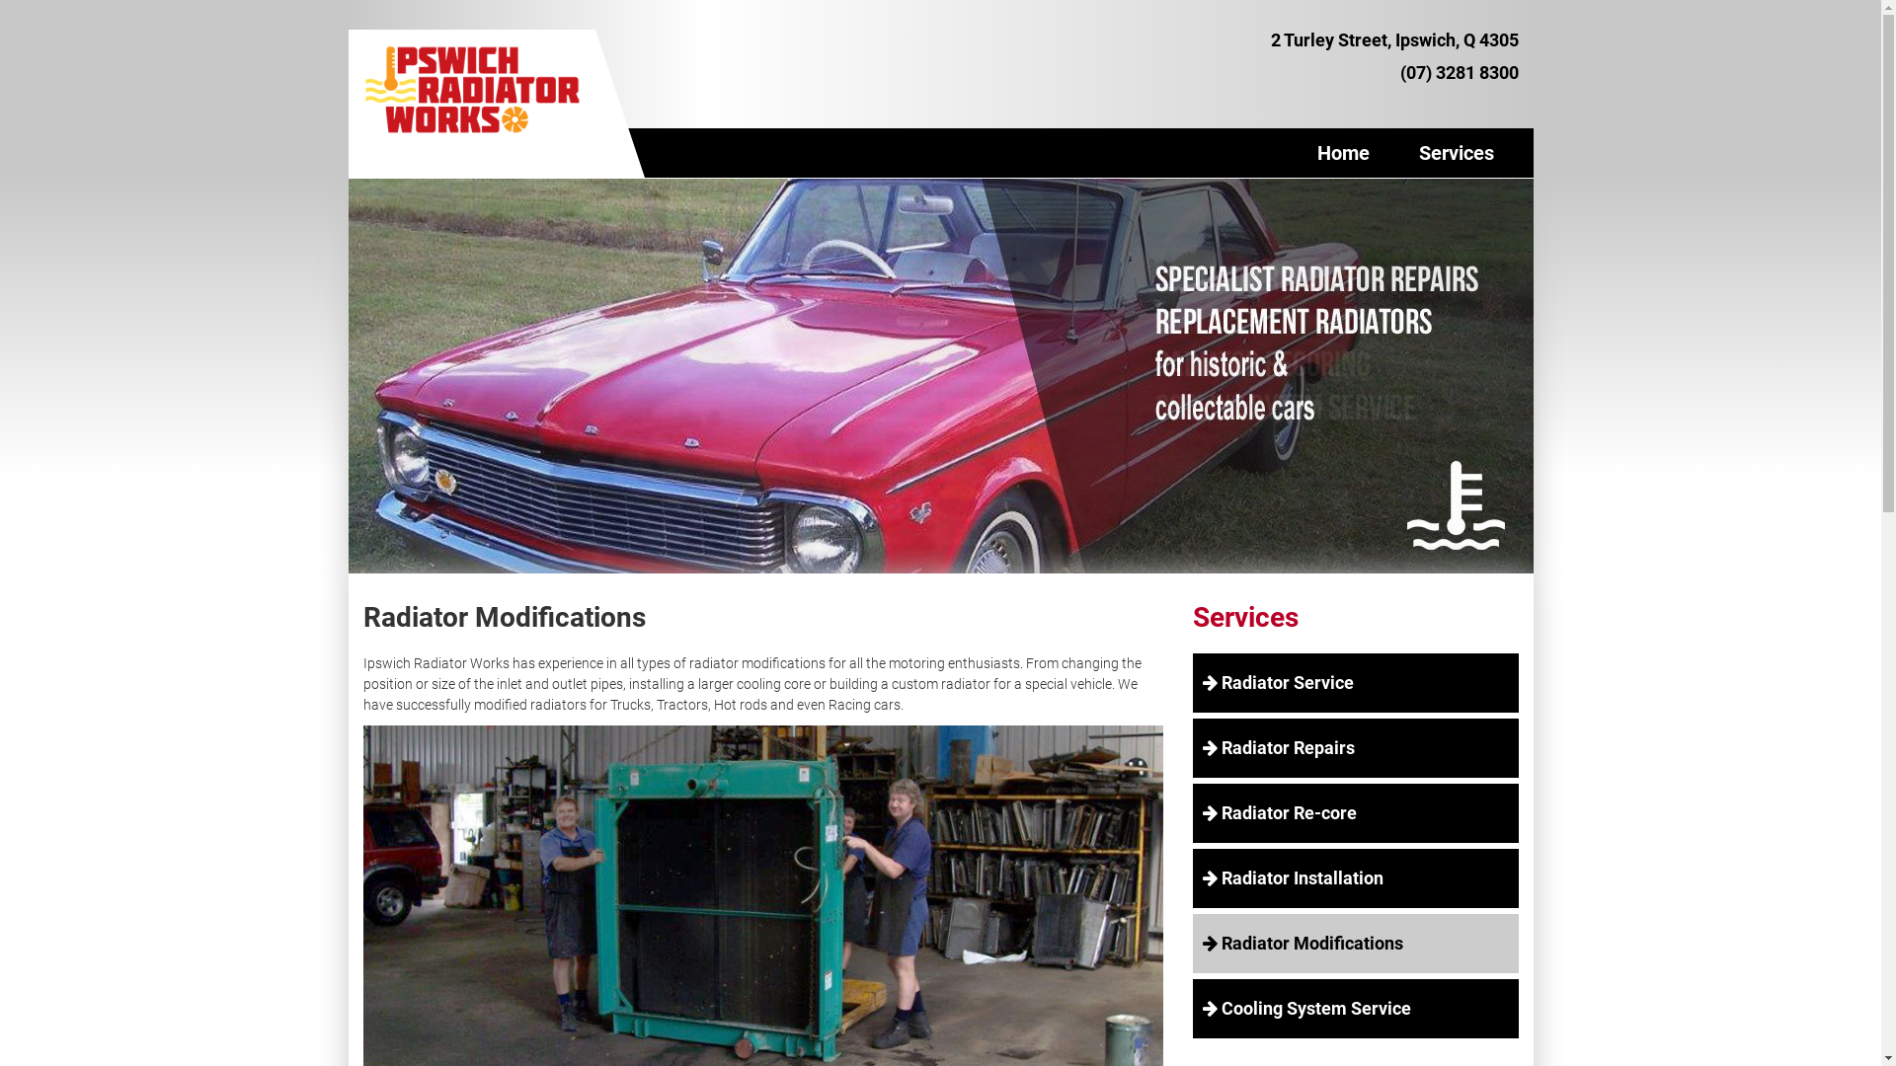 Image resolution: width=1896 pixels, height=1066 pixels. What do you see at coordinates (1356, 878) in the screenshot?
I see `Radiator Installation` at bounding box center [1356, 878].